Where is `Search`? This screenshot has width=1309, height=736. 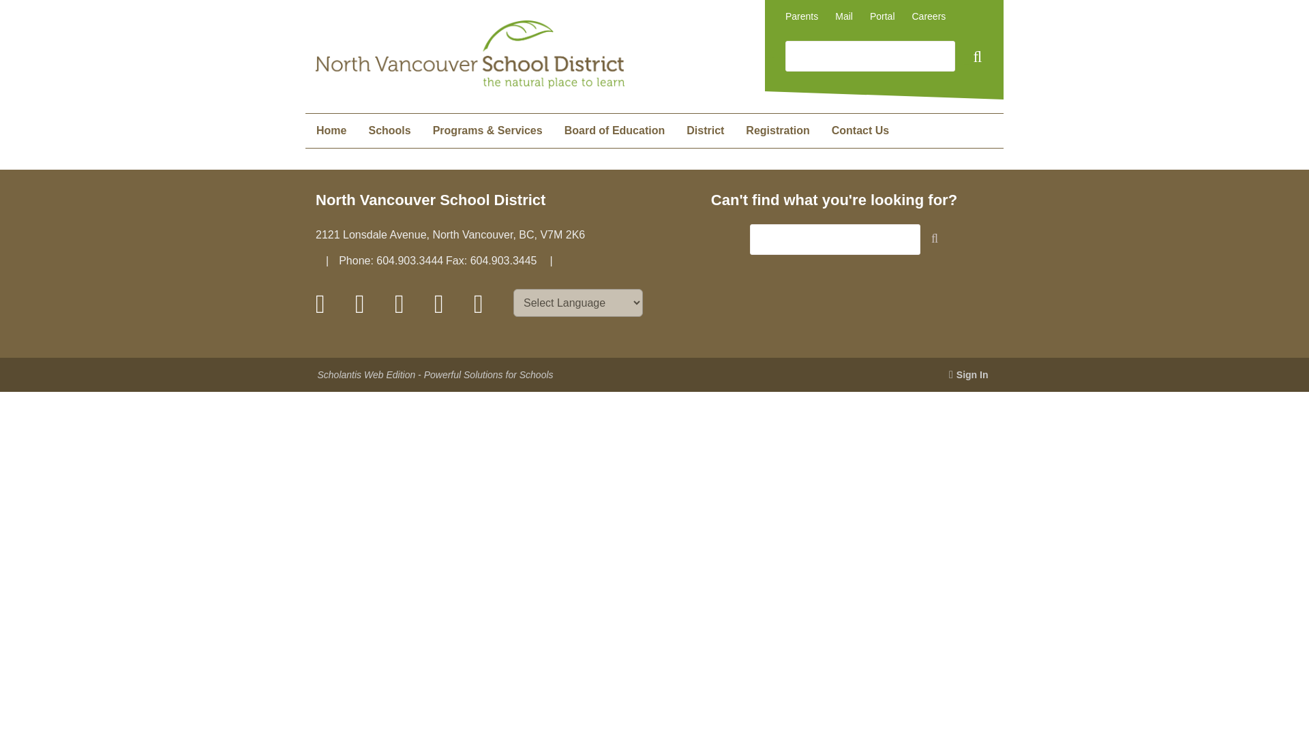 Search is located at coordinates (976, 59).